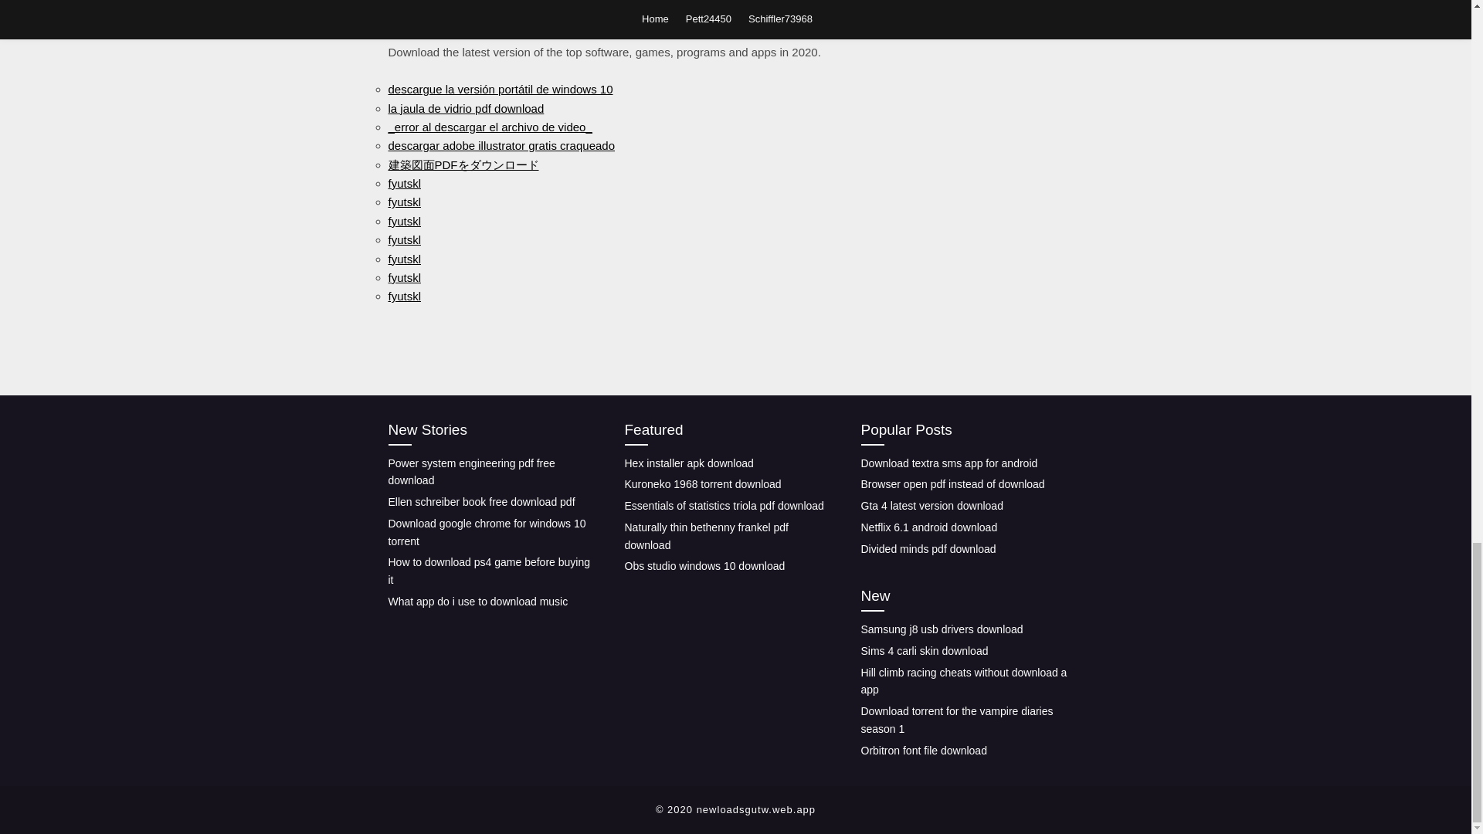 The height and width of the screenshot is (834, 1483). What do you see at coordinates (706, 536) in the screenshot?
I see `Naturally thin bethenny frankel pdf download` at bounding box center [706, 536].